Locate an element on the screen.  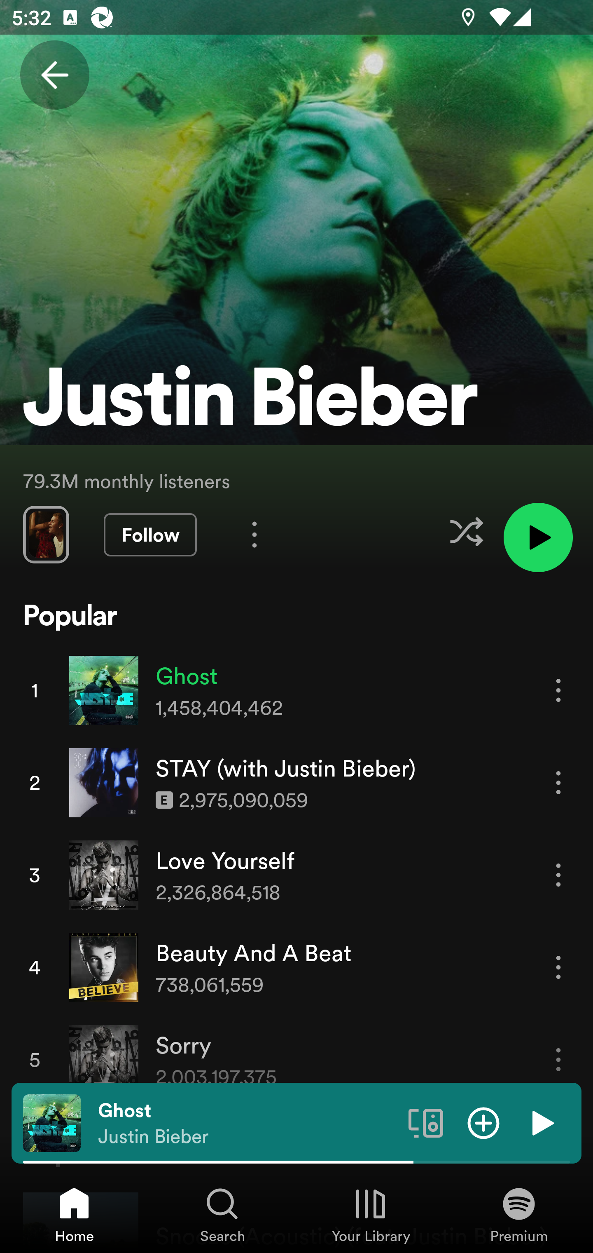
More options for song Love Yourself is located at coordinates (558, 875).